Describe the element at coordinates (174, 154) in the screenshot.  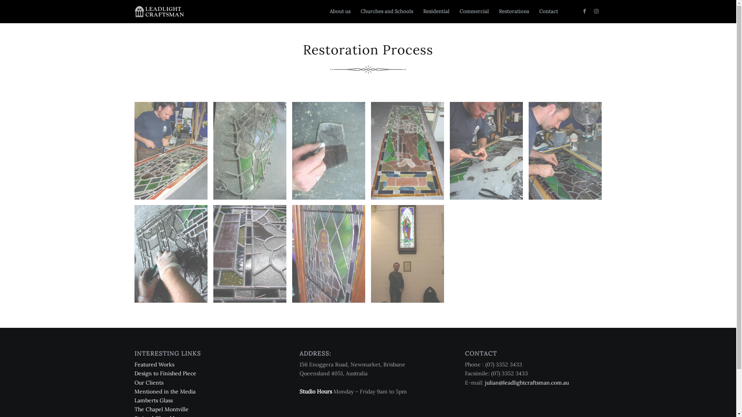
I see `1-removal-from-timber-frame` at that location.